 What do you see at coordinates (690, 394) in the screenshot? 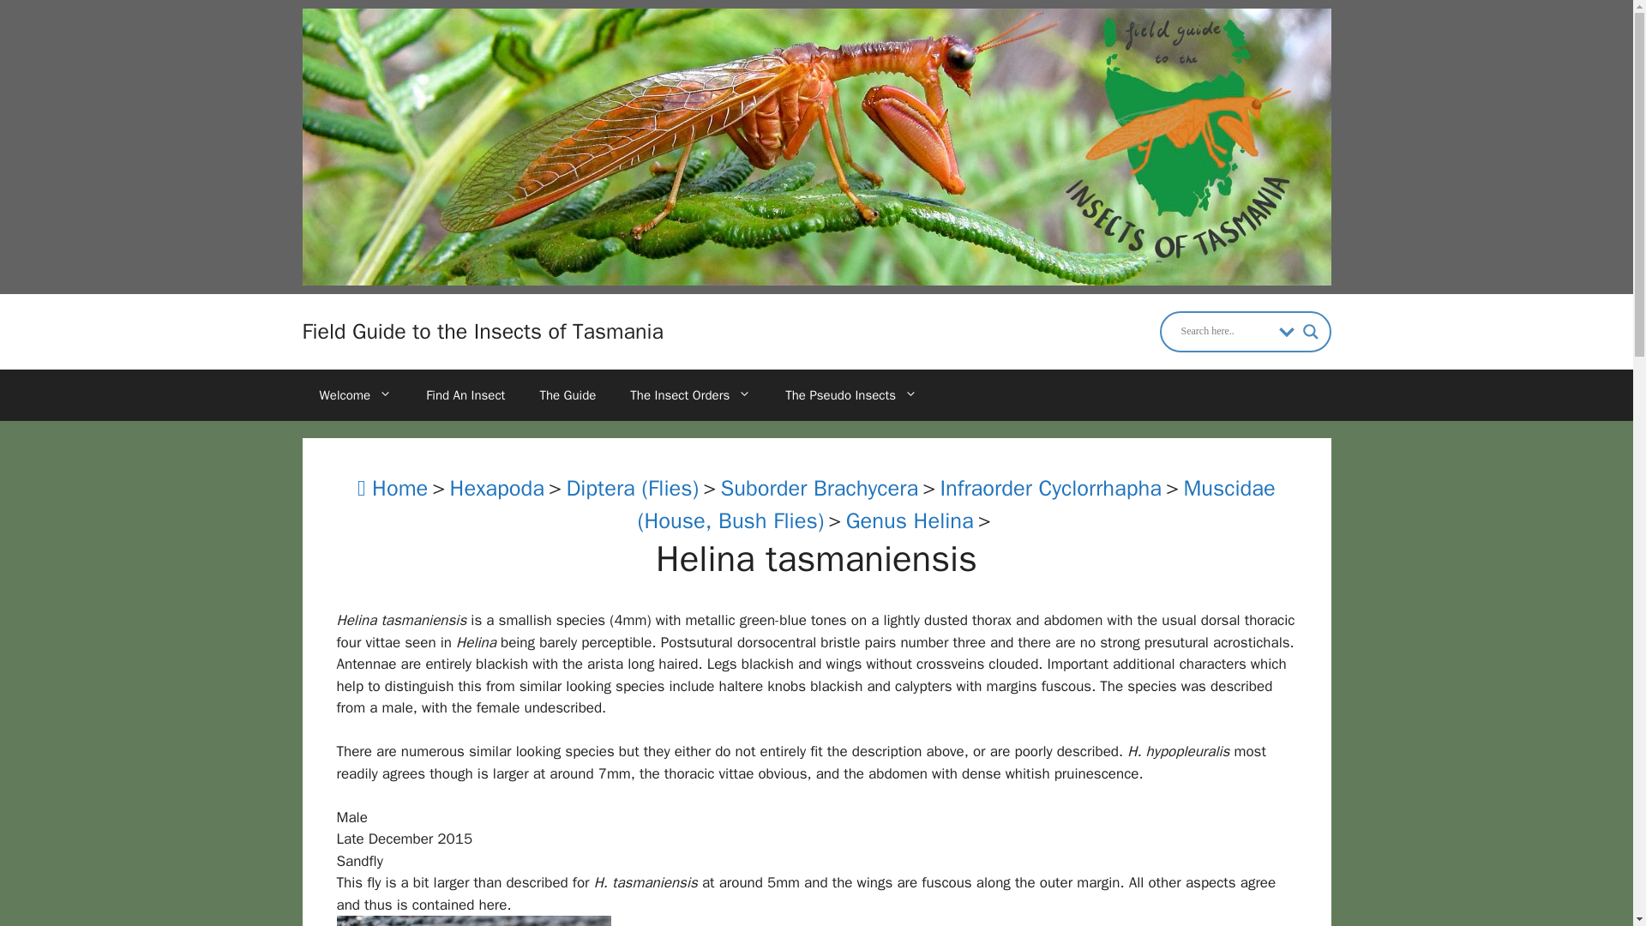
I see `The Insect Orders` at bounding box center [690, 394].